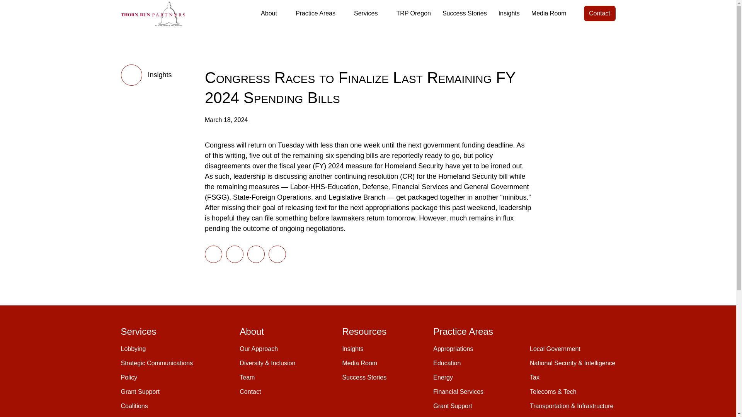 This screenshot has width=742, height=417. What do you see at coordinates (157, 363) in the screenshot?
I see `Strategic Communications` at bounding box center [157, 363].